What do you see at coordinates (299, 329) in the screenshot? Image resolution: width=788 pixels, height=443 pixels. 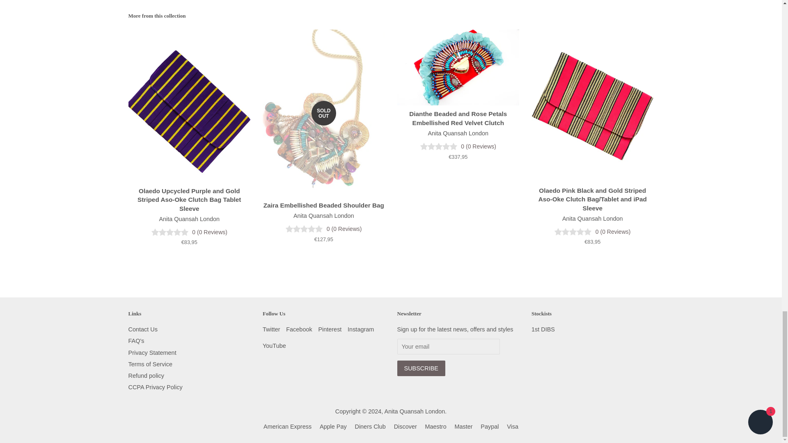 I see `Anita Quansah London on Facebook` at bounding box center [299, 329].